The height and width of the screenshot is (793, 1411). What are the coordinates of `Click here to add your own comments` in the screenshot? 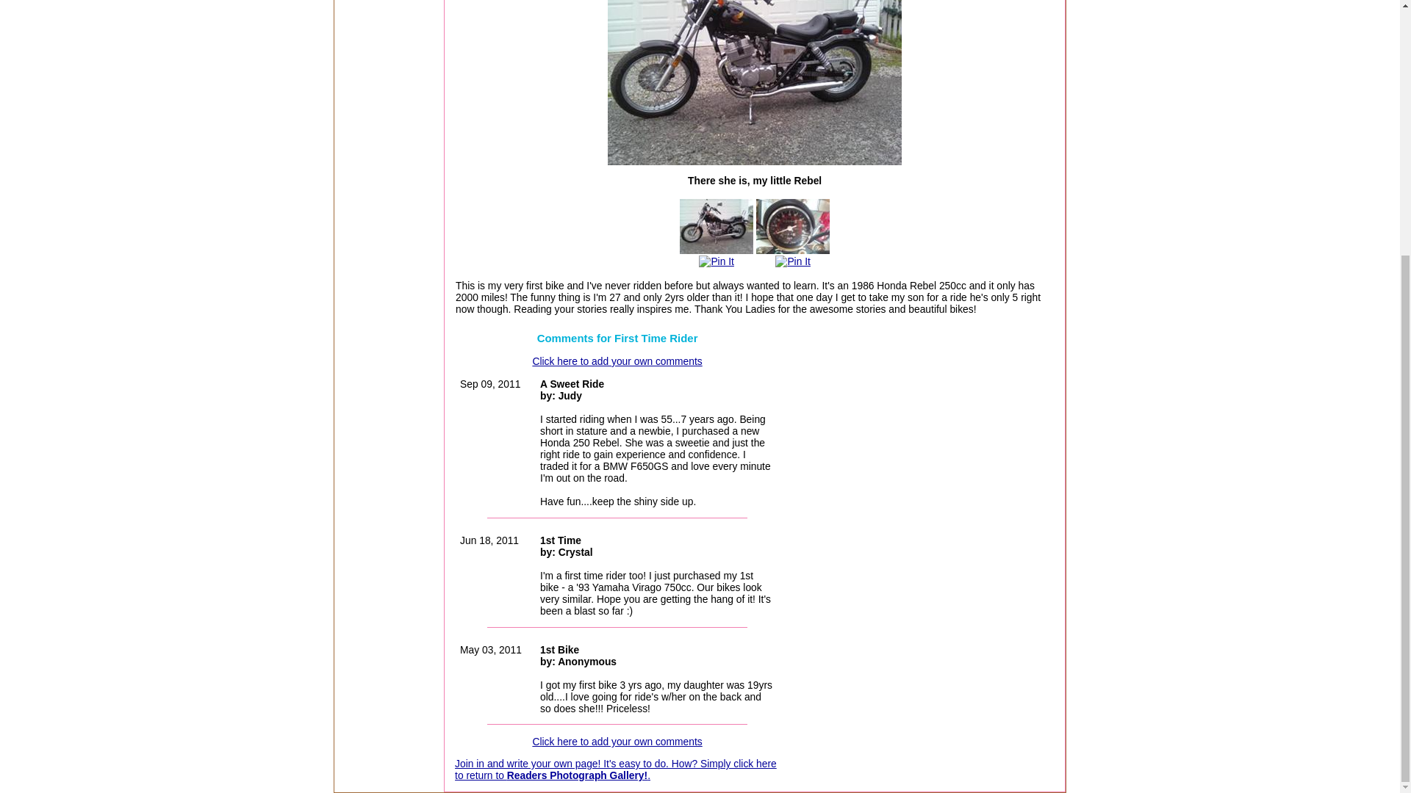 It's located at (616, 742).